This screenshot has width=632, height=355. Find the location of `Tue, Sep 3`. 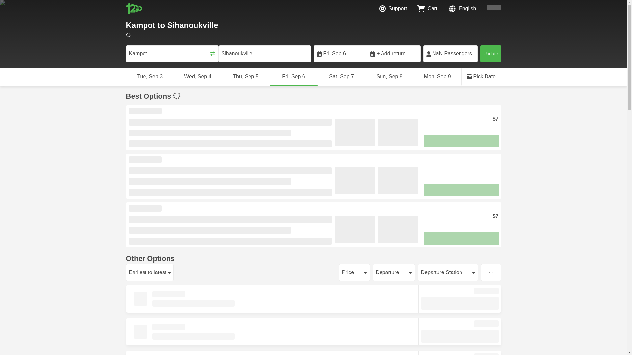

Tue, Sep 3 is located at coordinates (150, 77).